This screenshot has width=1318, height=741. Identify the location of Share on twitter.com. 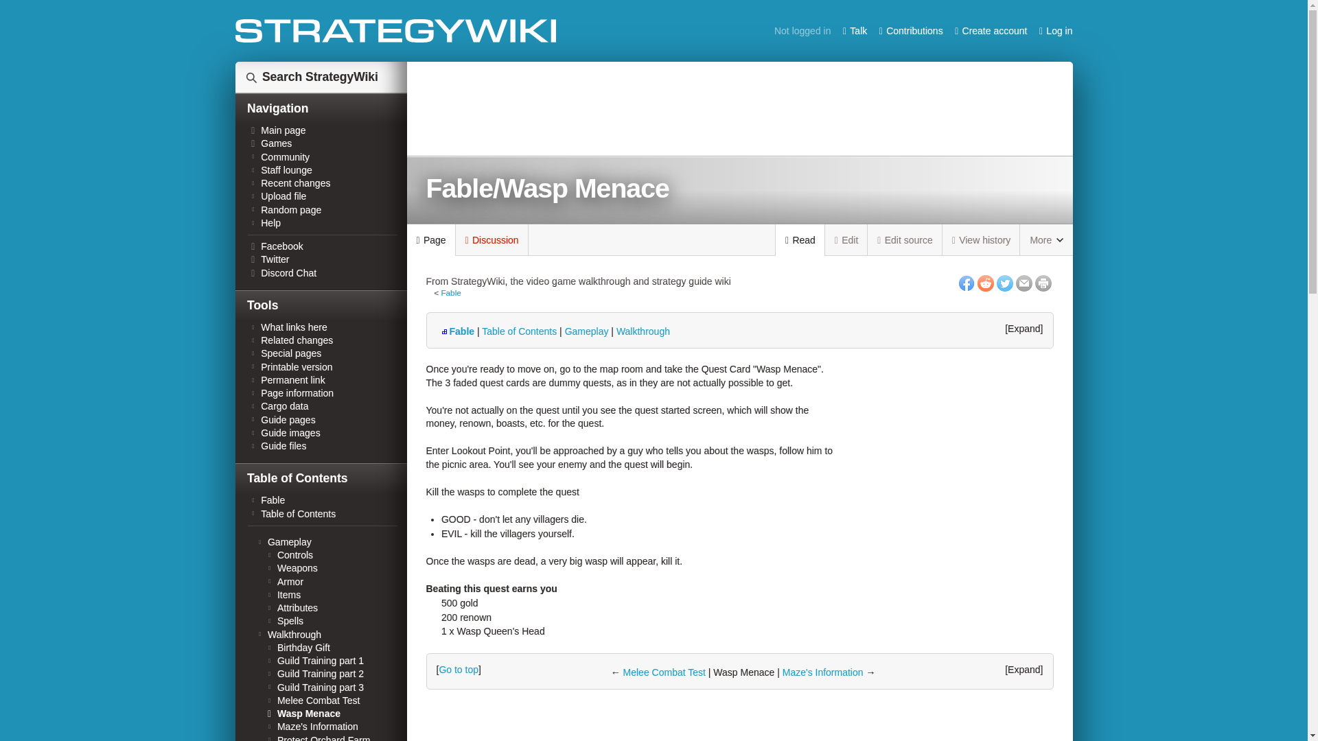
(1005, 283).